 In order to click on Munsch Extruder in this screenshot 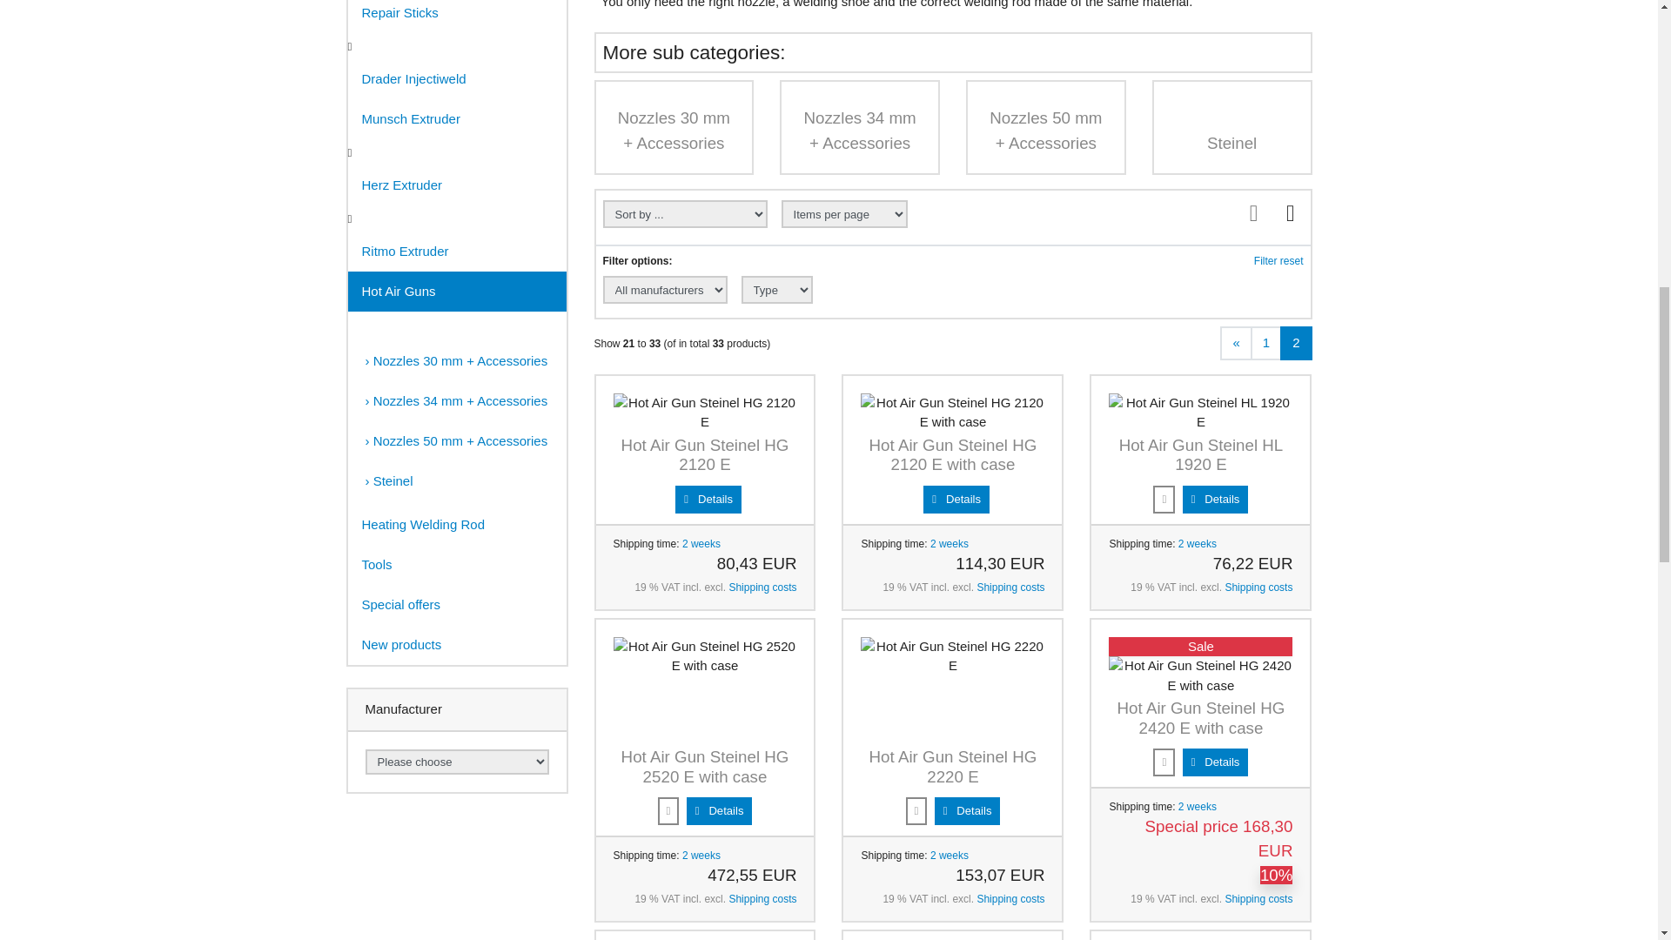, I will do `click(456, 118)`.